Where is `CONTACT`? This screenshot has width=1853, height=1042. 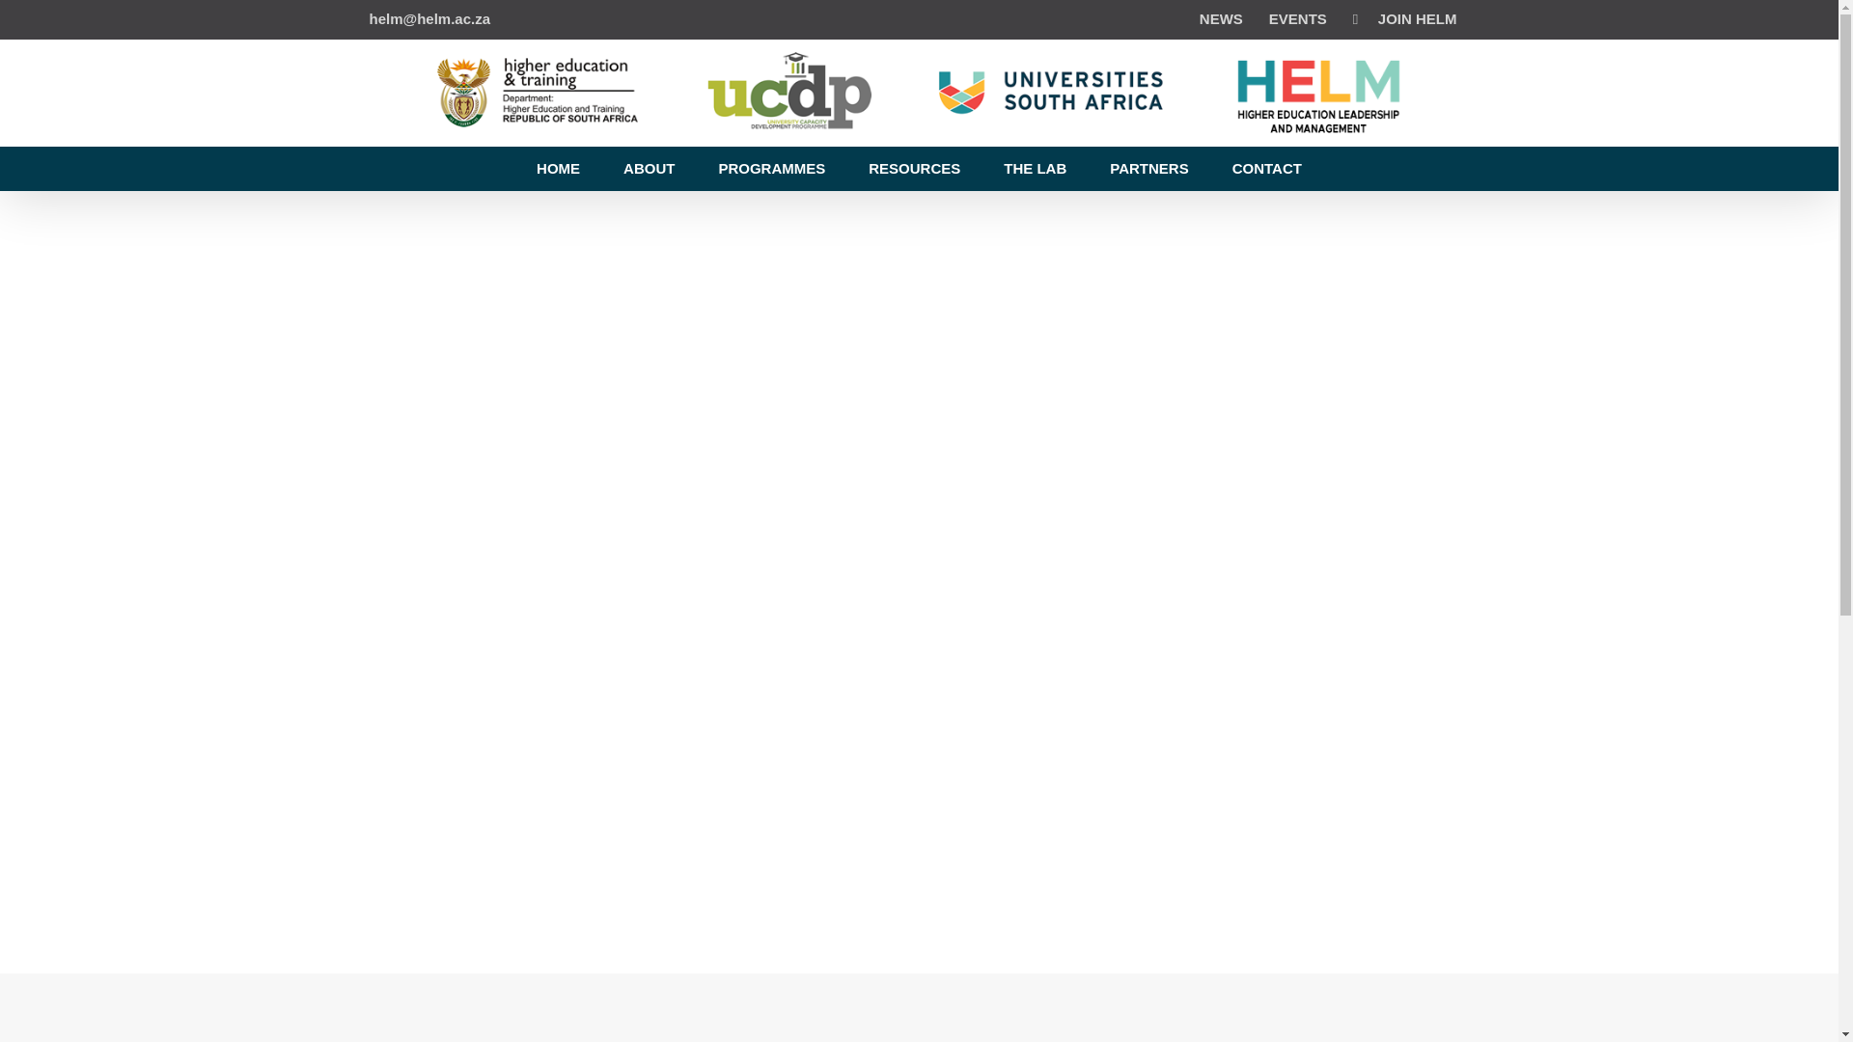 CONTACT is located at coordinates (1266, 168).